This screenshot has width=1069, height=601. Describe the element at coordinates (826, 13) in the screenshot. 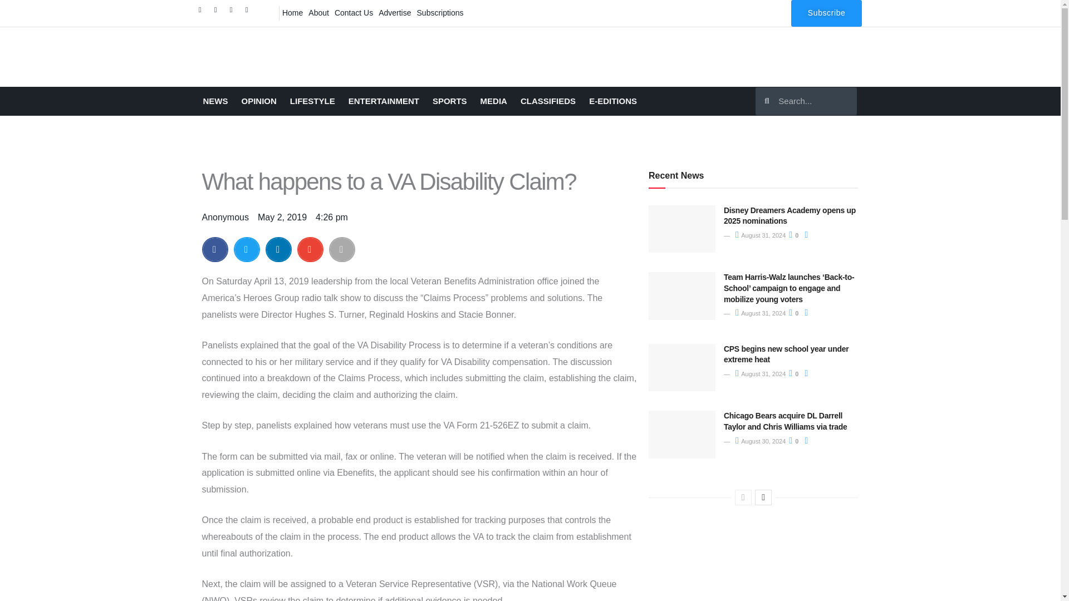

I see `Subscribe` at that location.